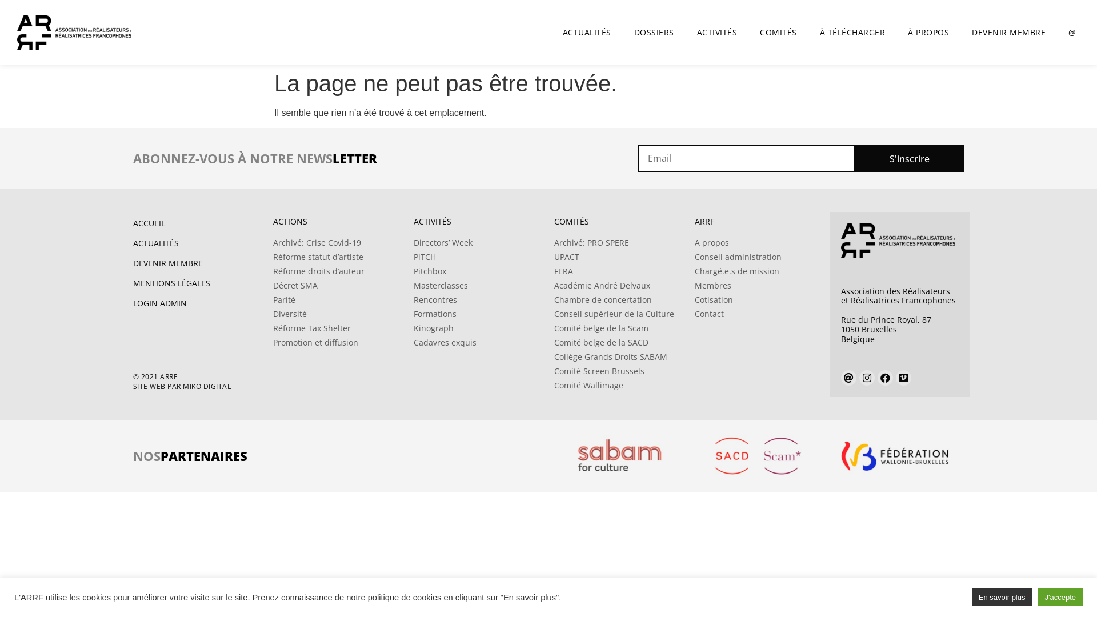  What do you see at coordinates (478, 343) in the screenshot?
I see `Cadavres exquis` at bounding box center [478, 343].